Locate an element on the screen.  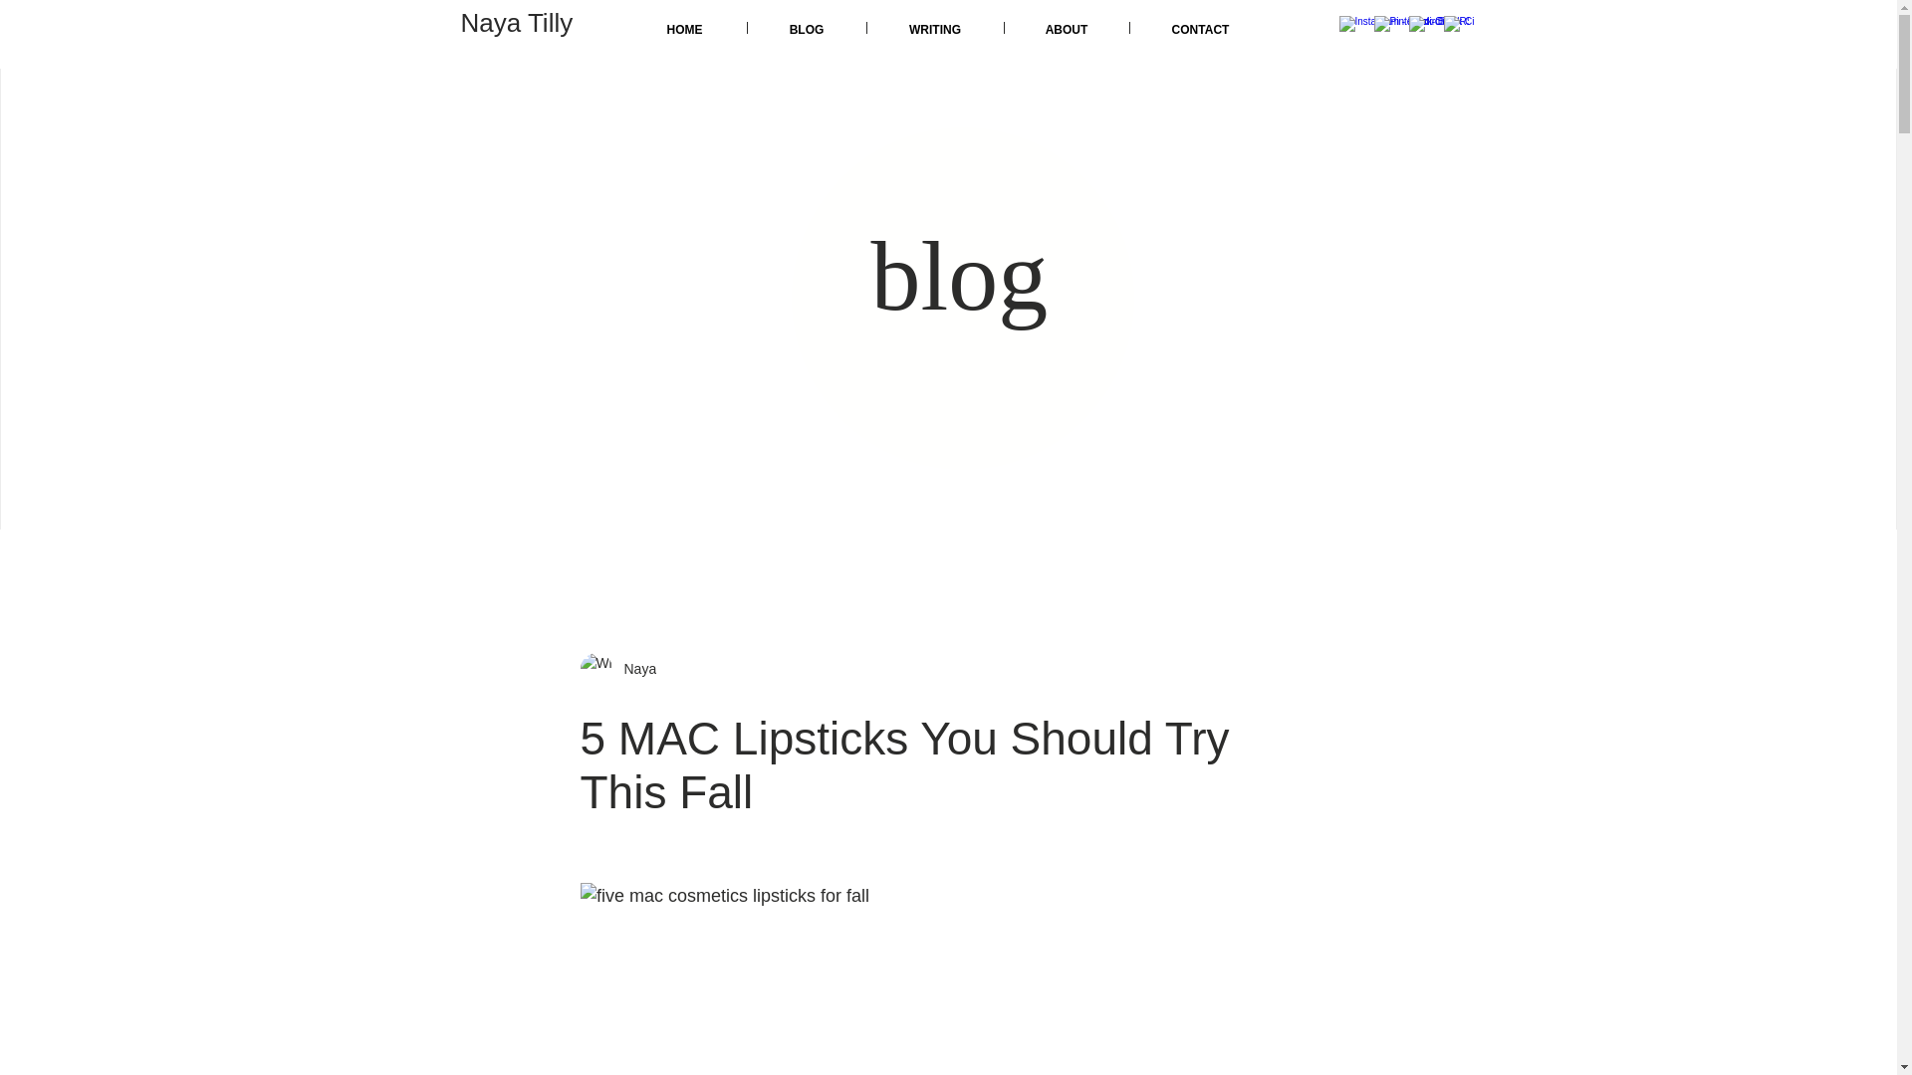
Naya is located at coordinates (633, 669).